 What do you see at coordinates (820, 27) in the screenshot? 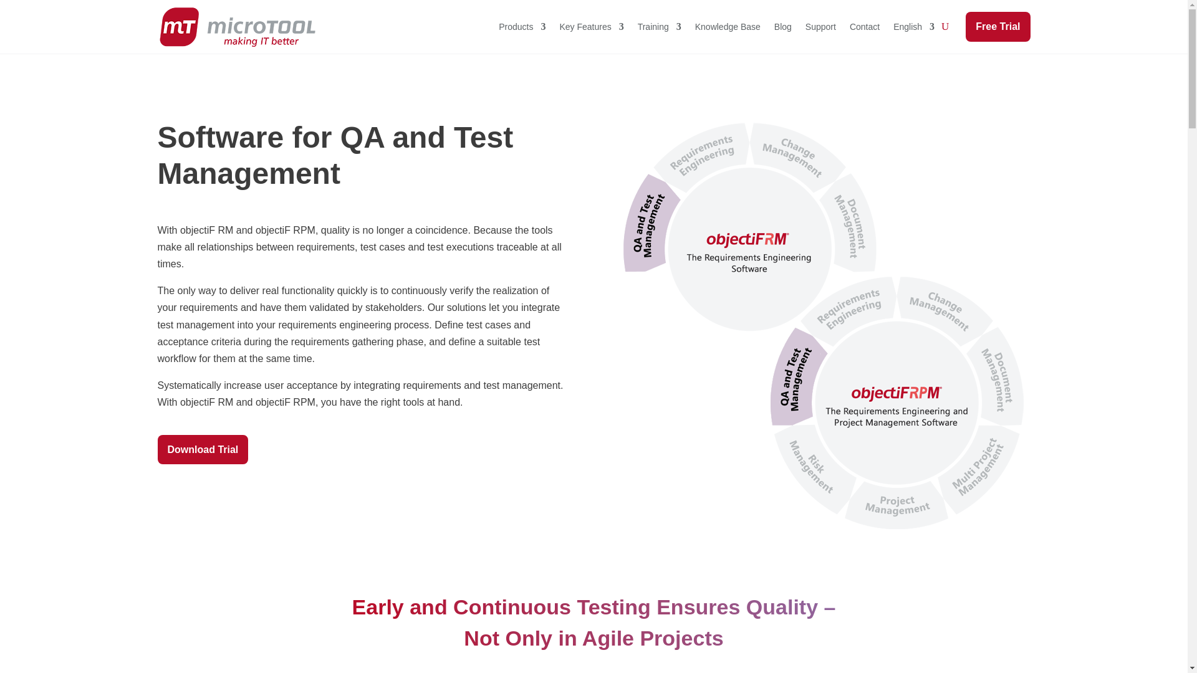
I see `Support` at bounding box center [820, 27].